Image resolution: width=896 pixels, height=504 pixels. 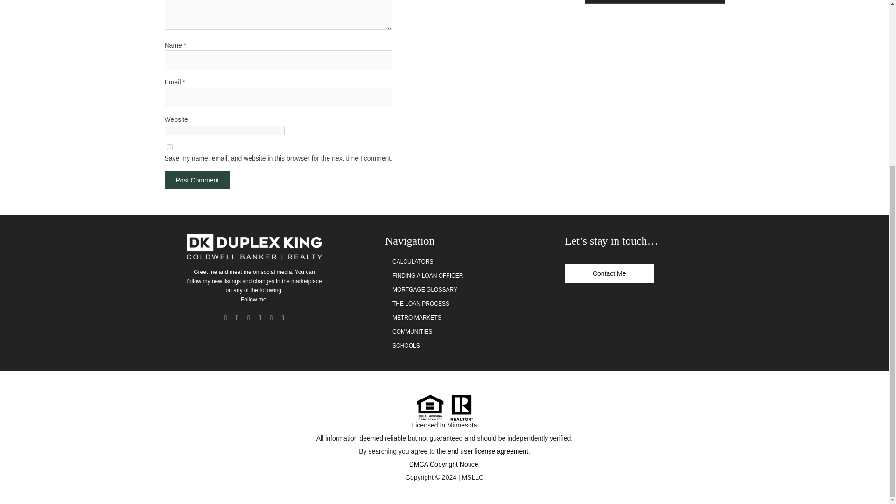 What do you see at coordinates (169, 147) in the screenshot?
I see `yes` at bounding box center [169, 147].